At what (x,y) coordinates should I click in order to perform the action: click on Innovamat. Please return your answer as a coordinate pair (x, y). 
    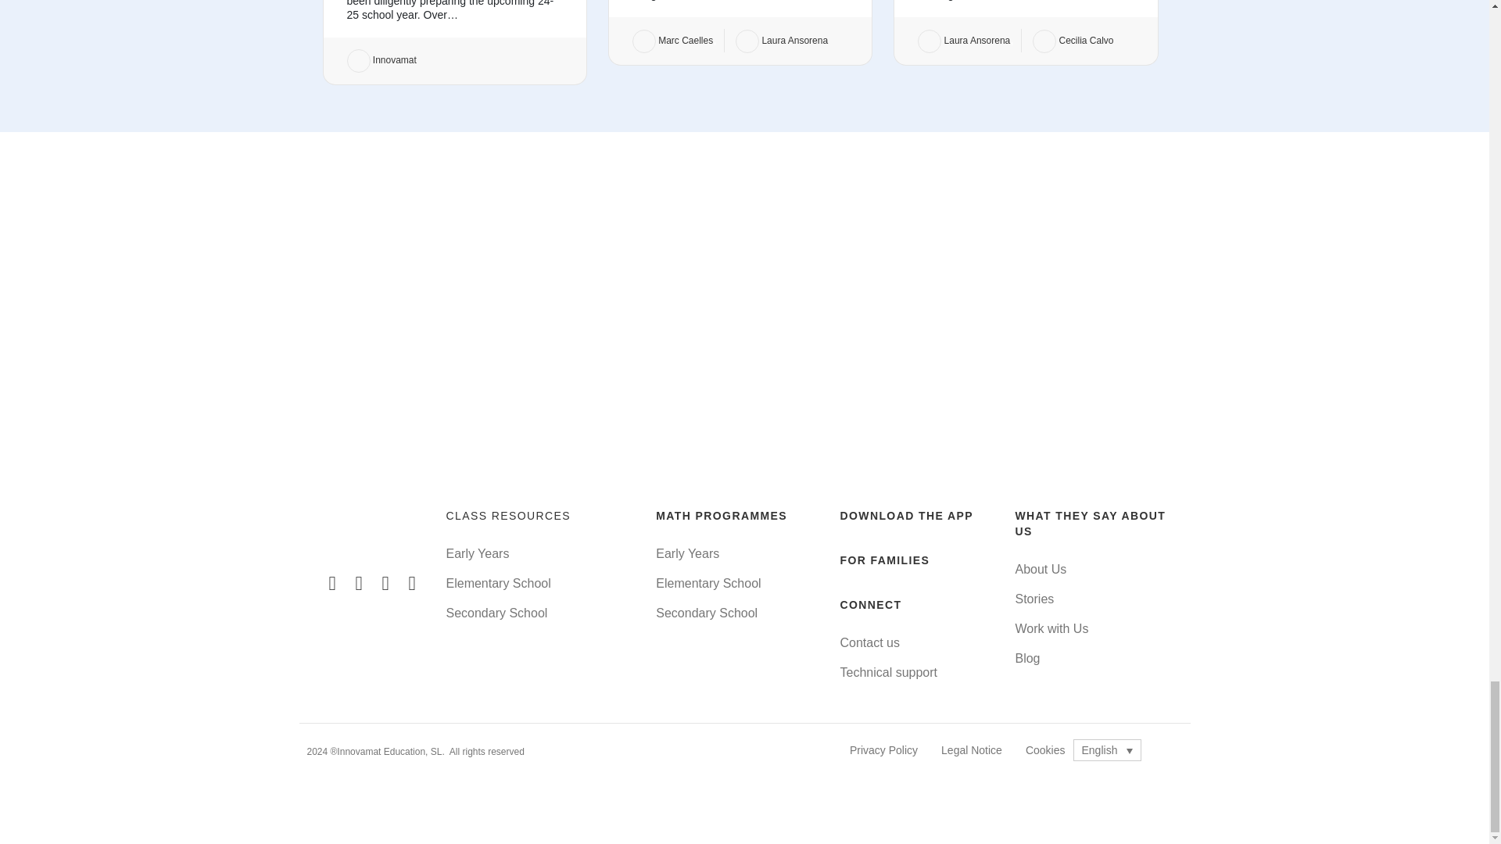
    Looking at the image, I should click on (382, 60).